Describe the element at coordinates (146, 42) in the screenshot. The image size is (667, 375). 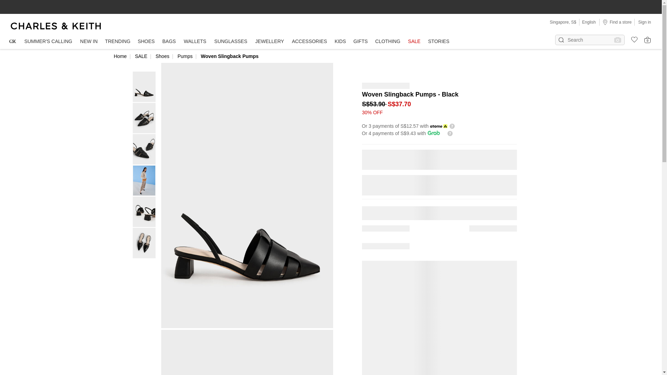
I see `SHOES` at that location.